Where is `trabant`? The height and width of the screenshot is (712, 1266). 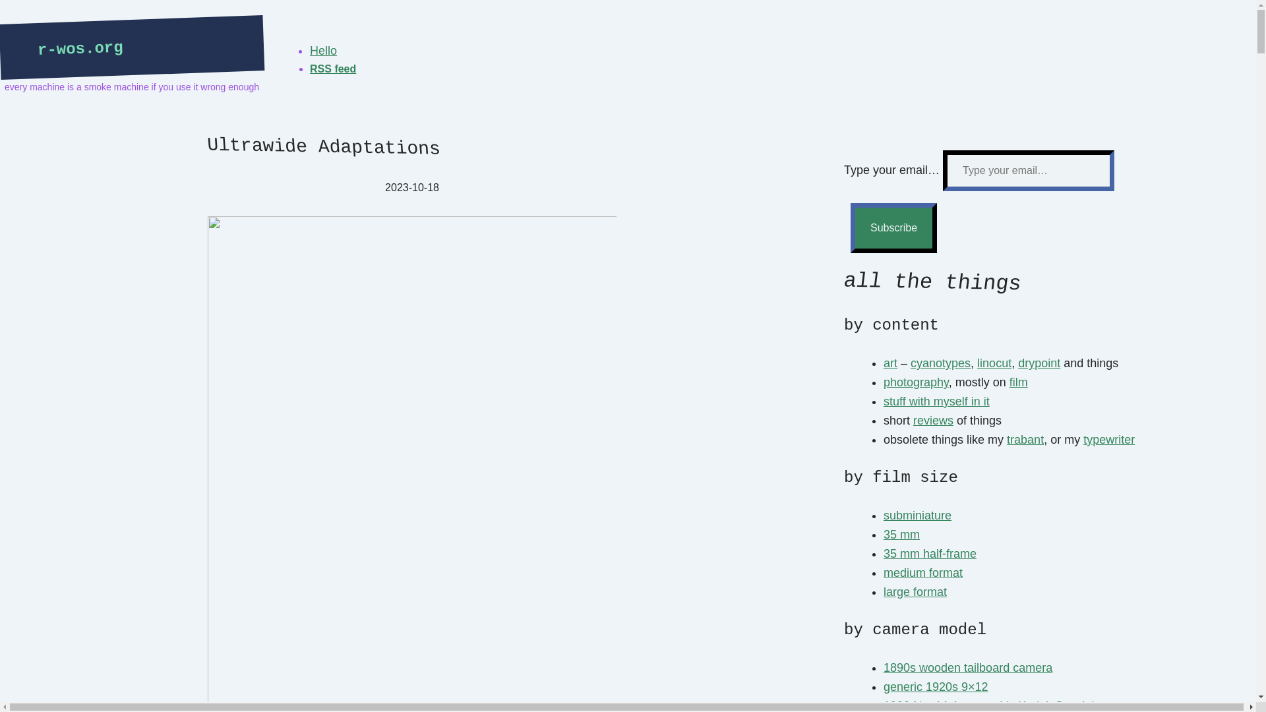 trabant is located at coordinates (1025, 439).